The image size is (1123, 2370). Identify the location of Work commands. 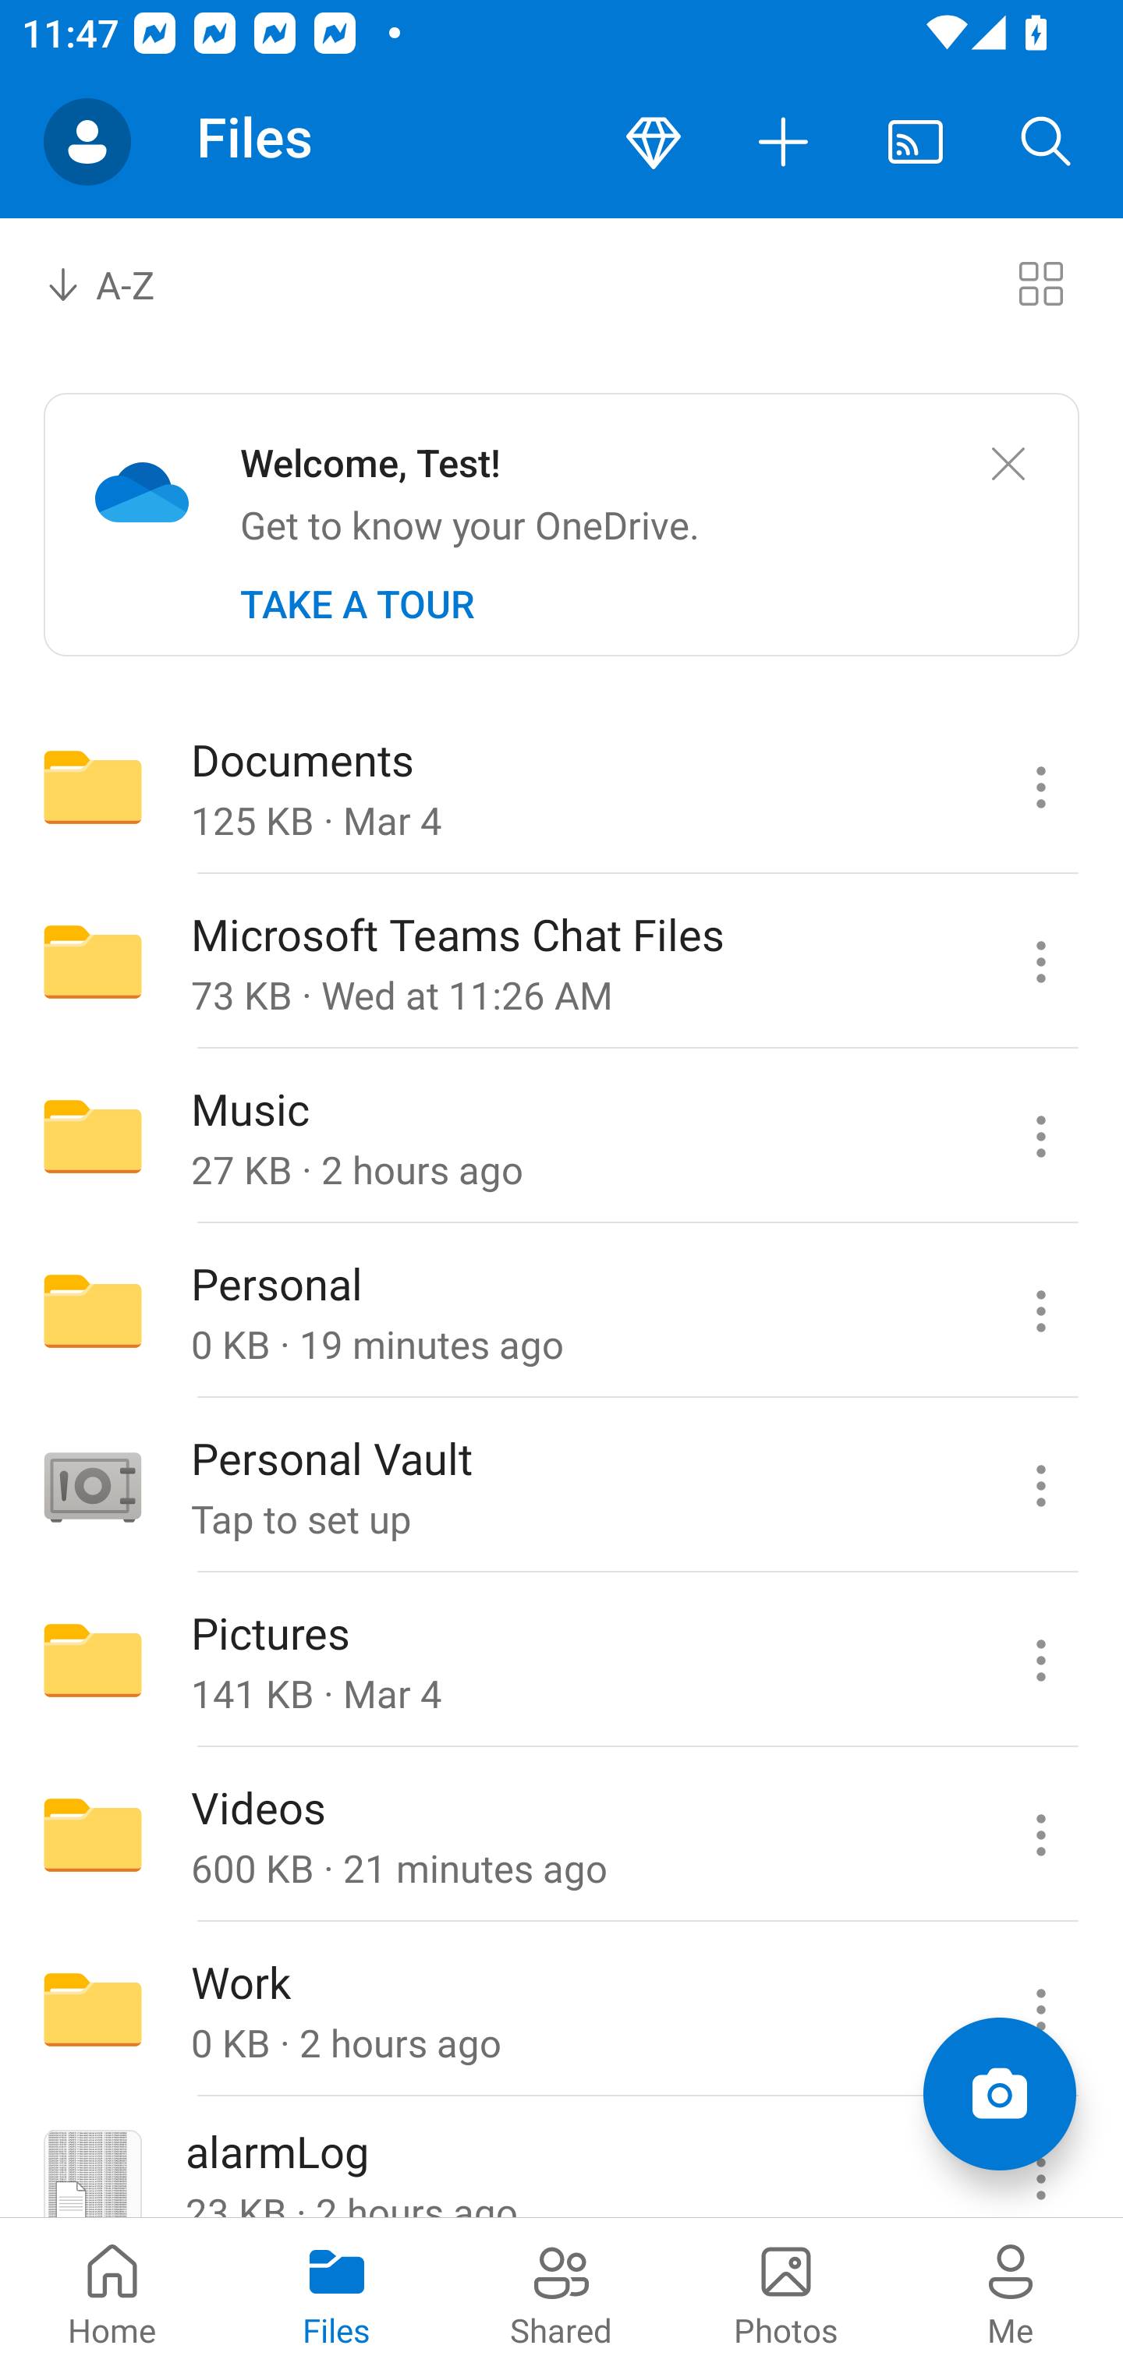
(1040, 2010).